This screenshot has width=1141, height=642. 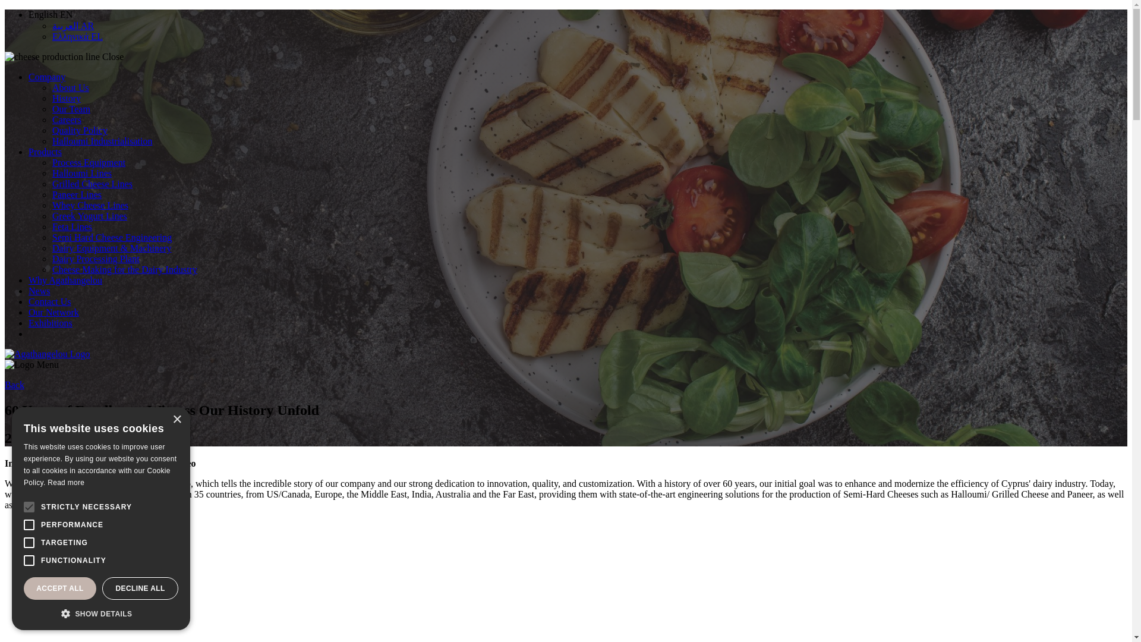 I want to click on Careers, so click(x=67, y=119).